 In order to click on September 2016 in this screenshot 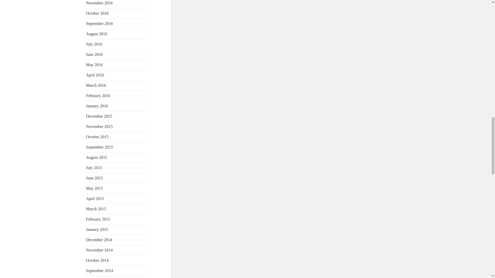, I will do `click(100, 24)`.